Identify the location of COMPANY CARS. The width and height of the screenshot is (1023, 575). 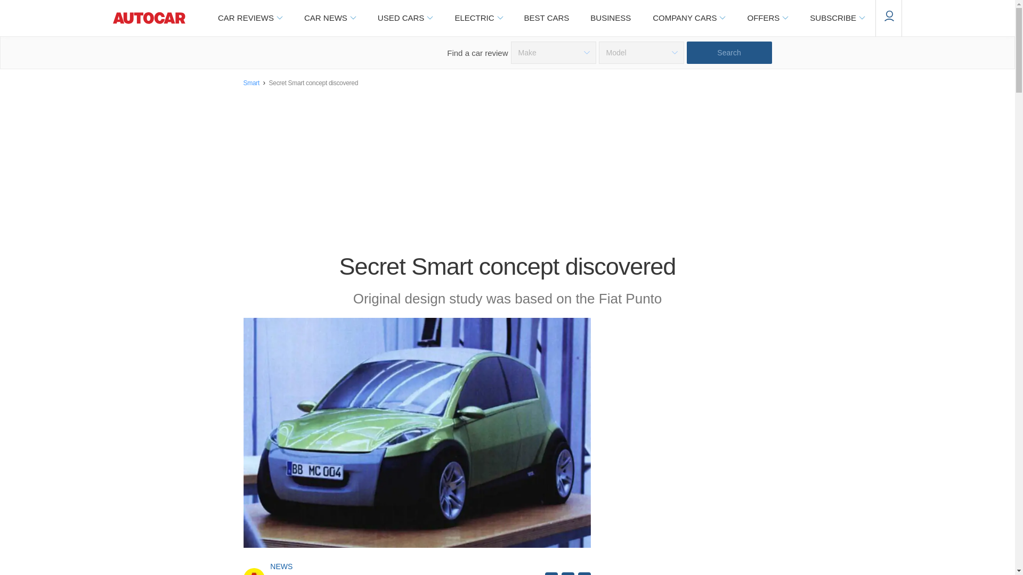
(688, 18).